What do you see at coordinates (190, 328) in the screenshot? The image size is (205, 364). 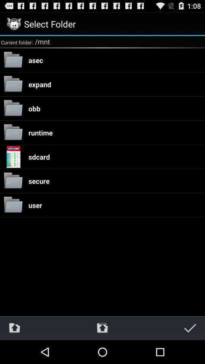 I see `select the tick mark icon at bottom right corner` at bounding box center [190, 328].